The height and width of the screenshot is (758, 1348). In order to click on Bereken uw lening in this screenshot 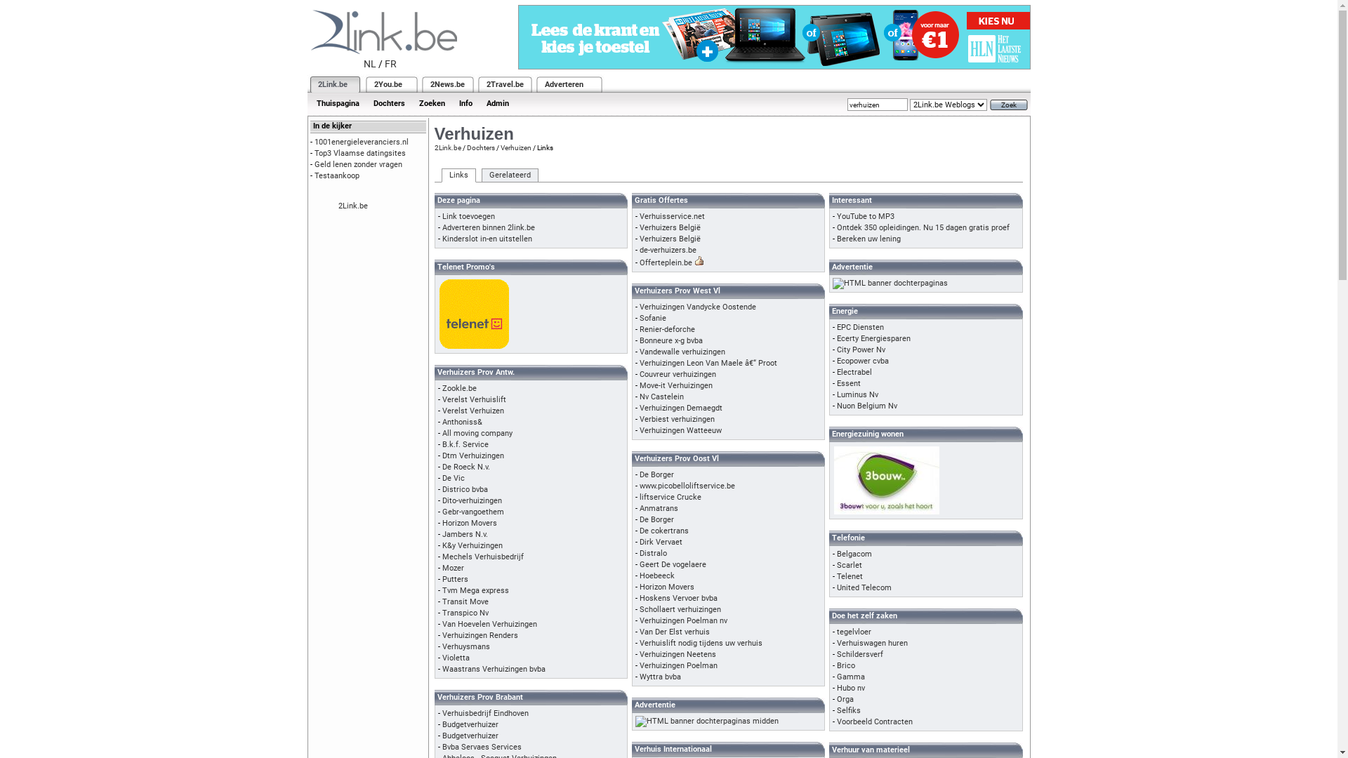, I will do `click(869, 239)`.